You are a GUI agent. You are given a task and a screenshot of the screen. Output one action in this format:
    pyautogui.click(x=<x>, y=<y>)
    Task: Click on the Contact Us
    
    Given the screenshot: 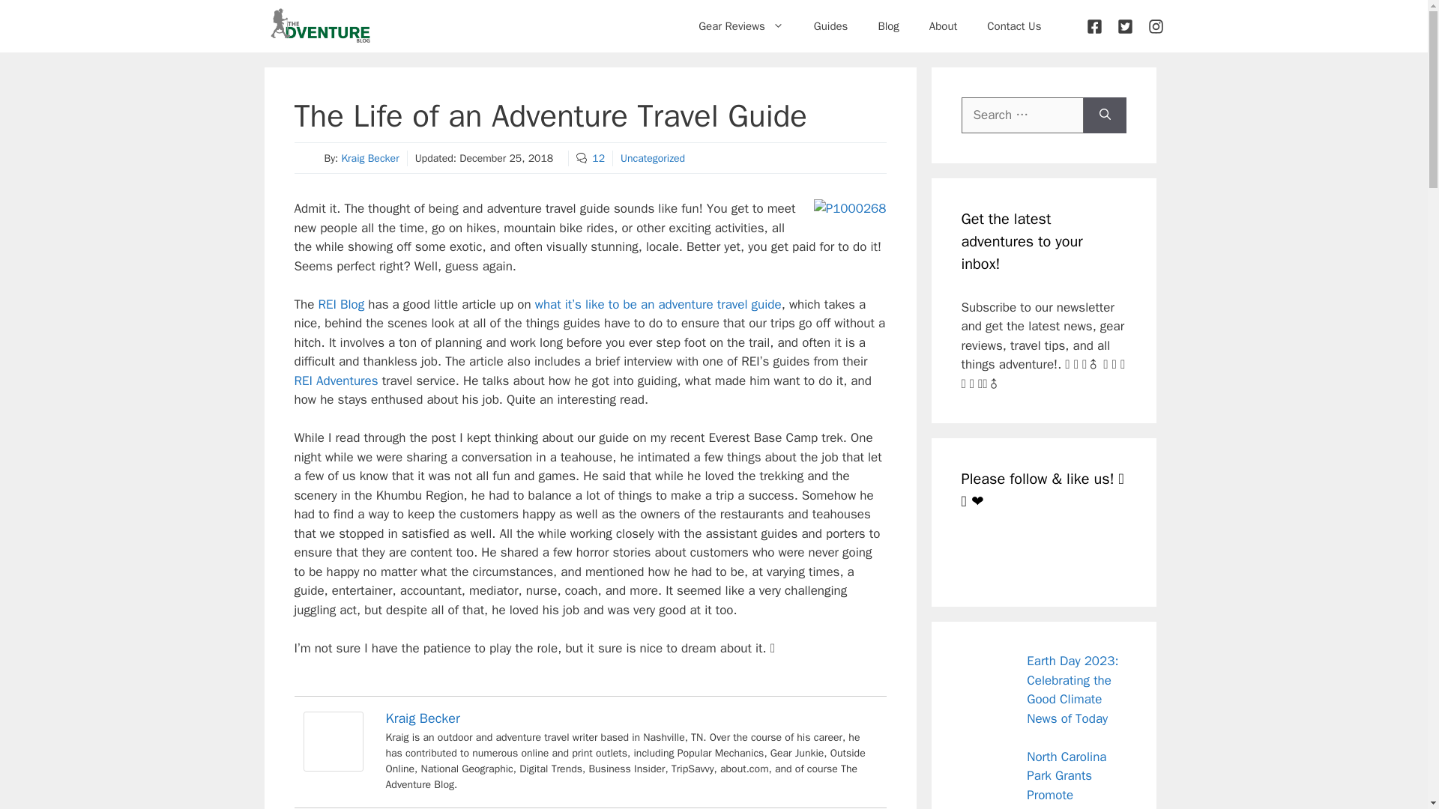 What is the action you would take?
    pyautogui.click(x=1014, y=25)
    